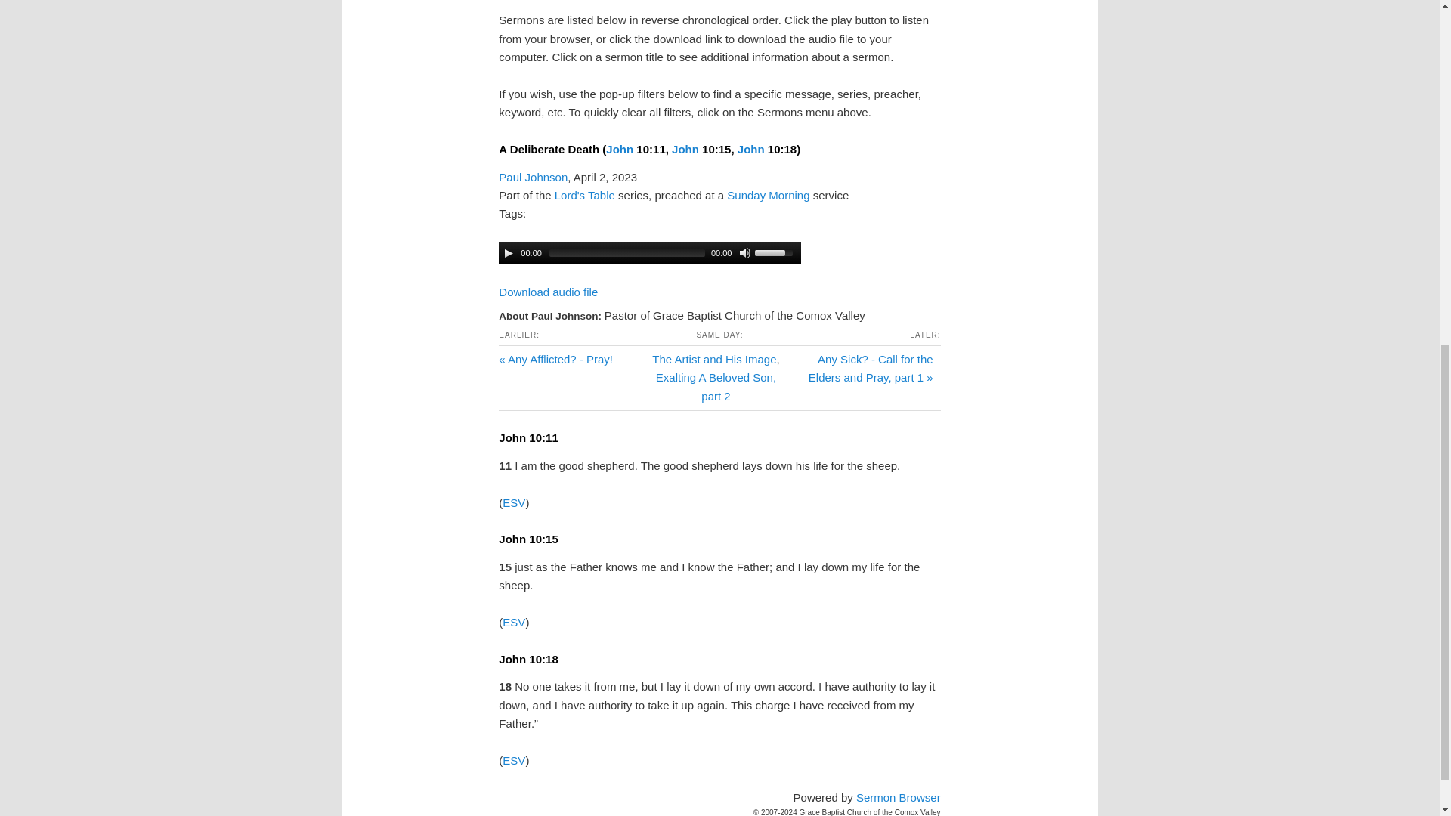 The image size is (1451, 816). What do you see at coordinates (716, 387) in the screenshot?
I see `Exalting A Beloved Son, part 2` at bounding box center [716, 387].